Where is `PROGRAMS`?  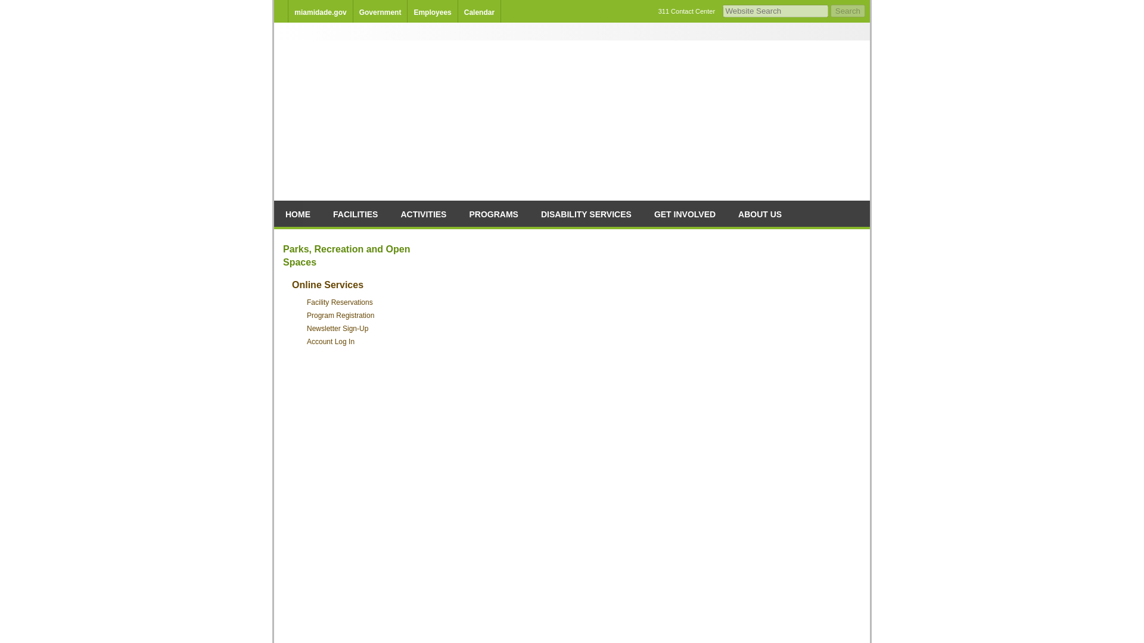
PROGRAMS is located at coordinates (493, 214).